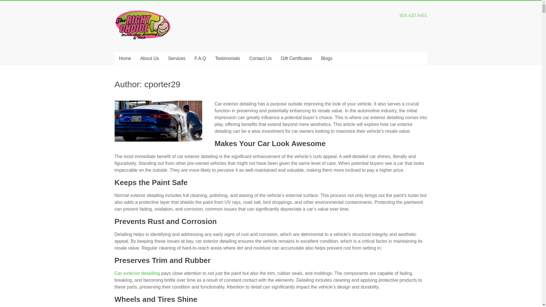  I want to click on 859.420.5461, so click(413, 15).